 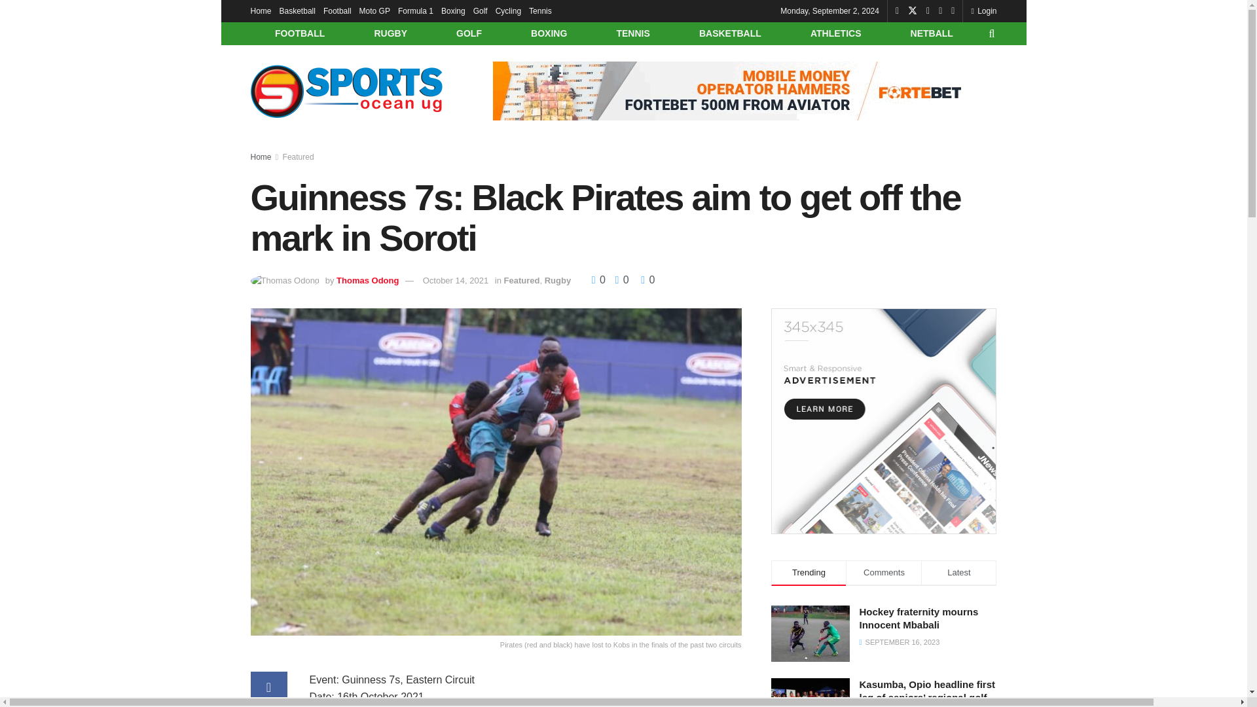 I want to click on ATHLETICS, so click(x=835, y=33).